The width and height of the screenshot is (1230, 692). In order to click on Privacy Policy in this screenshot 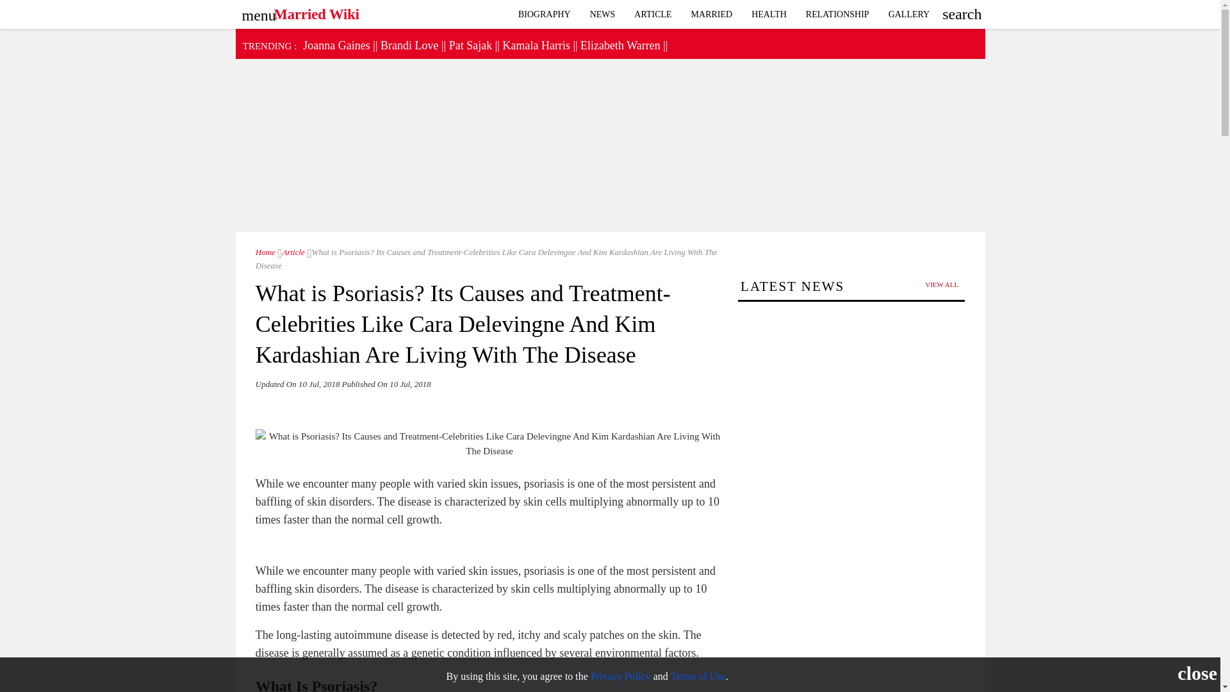, I will do `click(620, 675)`.